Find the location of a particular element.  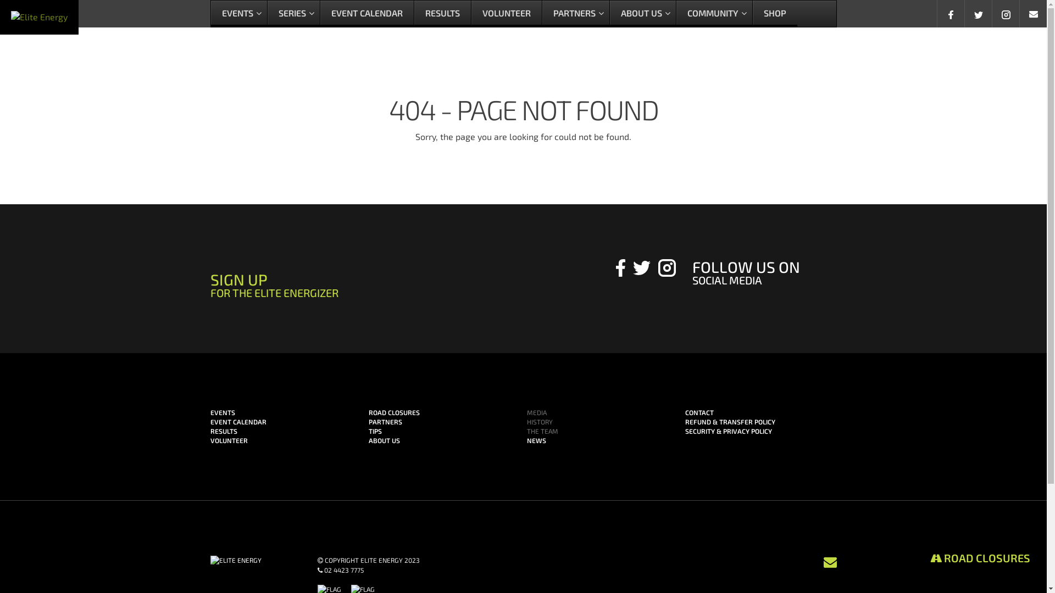

EVENTS is located at coordinates (239, 14).